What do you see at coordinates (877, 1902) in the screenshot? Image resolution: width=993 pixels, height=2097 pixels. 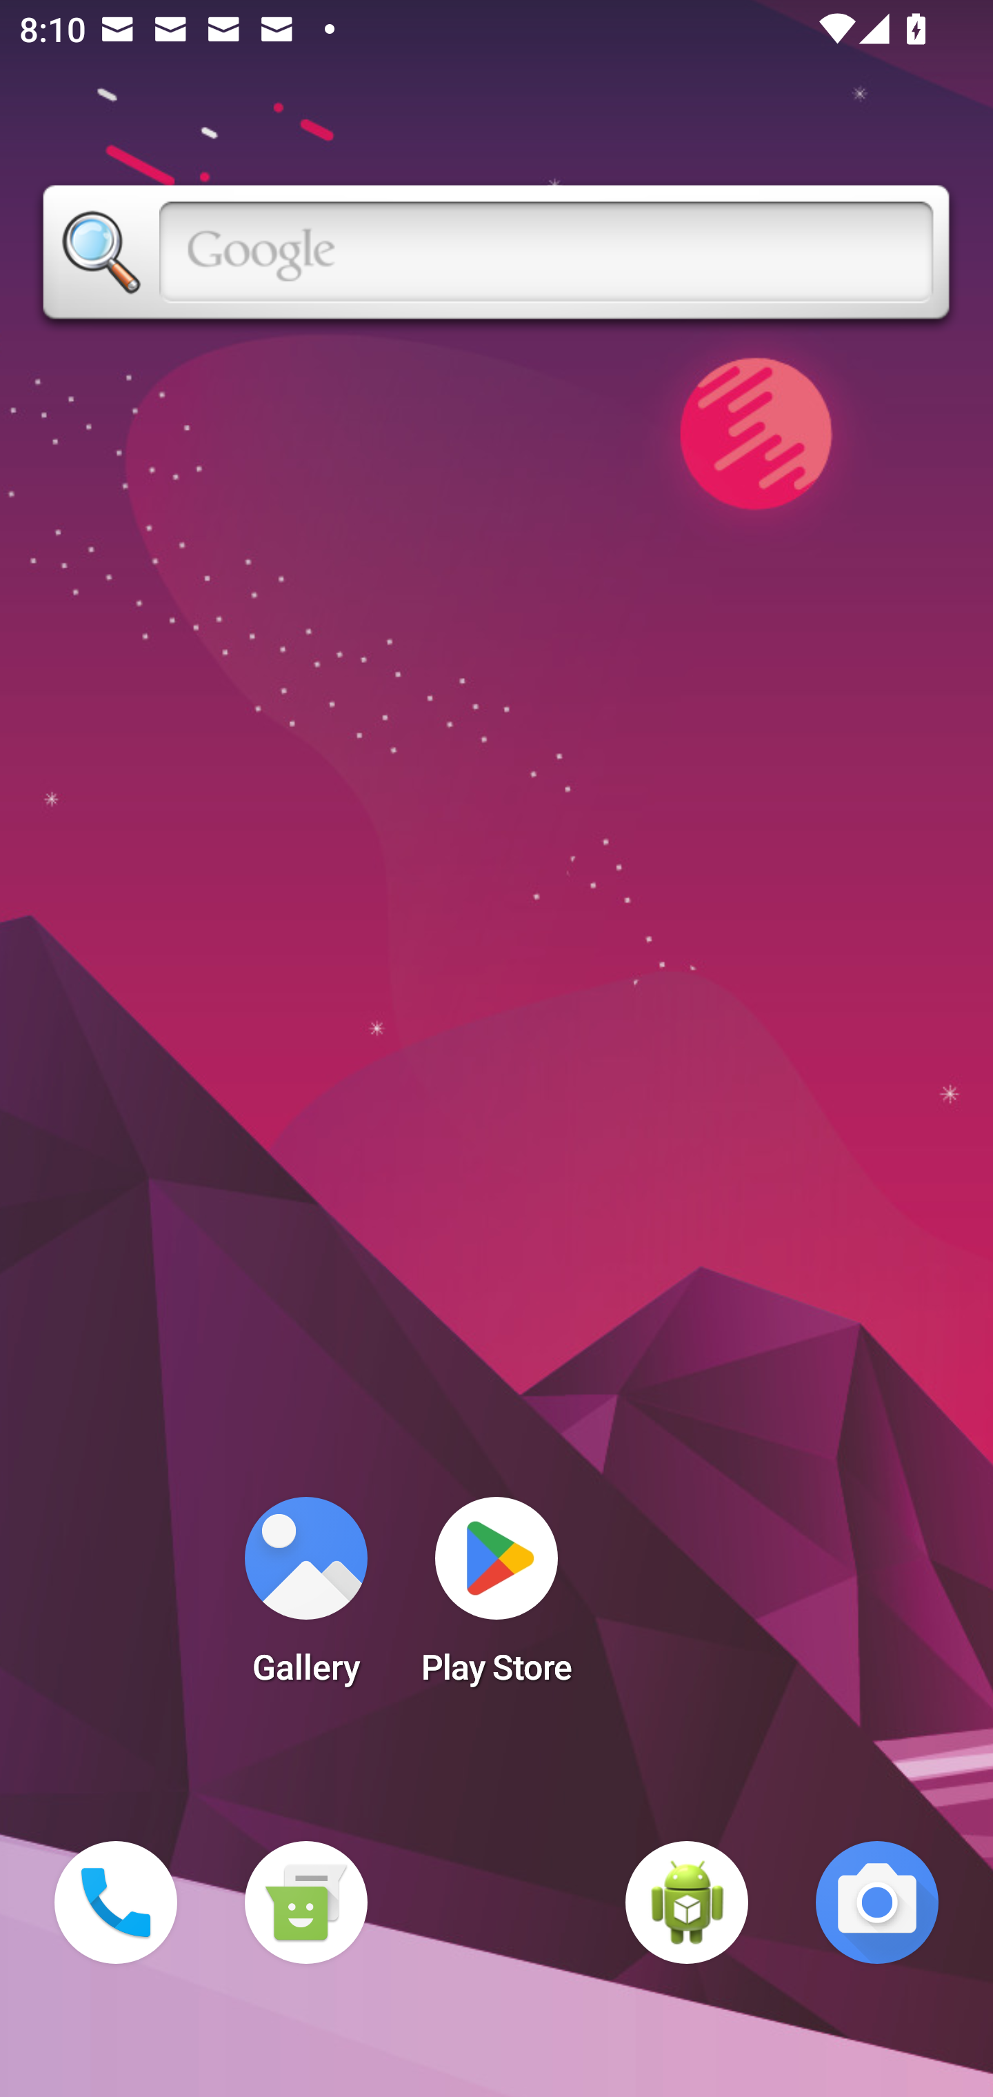 I see `Camera` at bounding box center [877, 1902].